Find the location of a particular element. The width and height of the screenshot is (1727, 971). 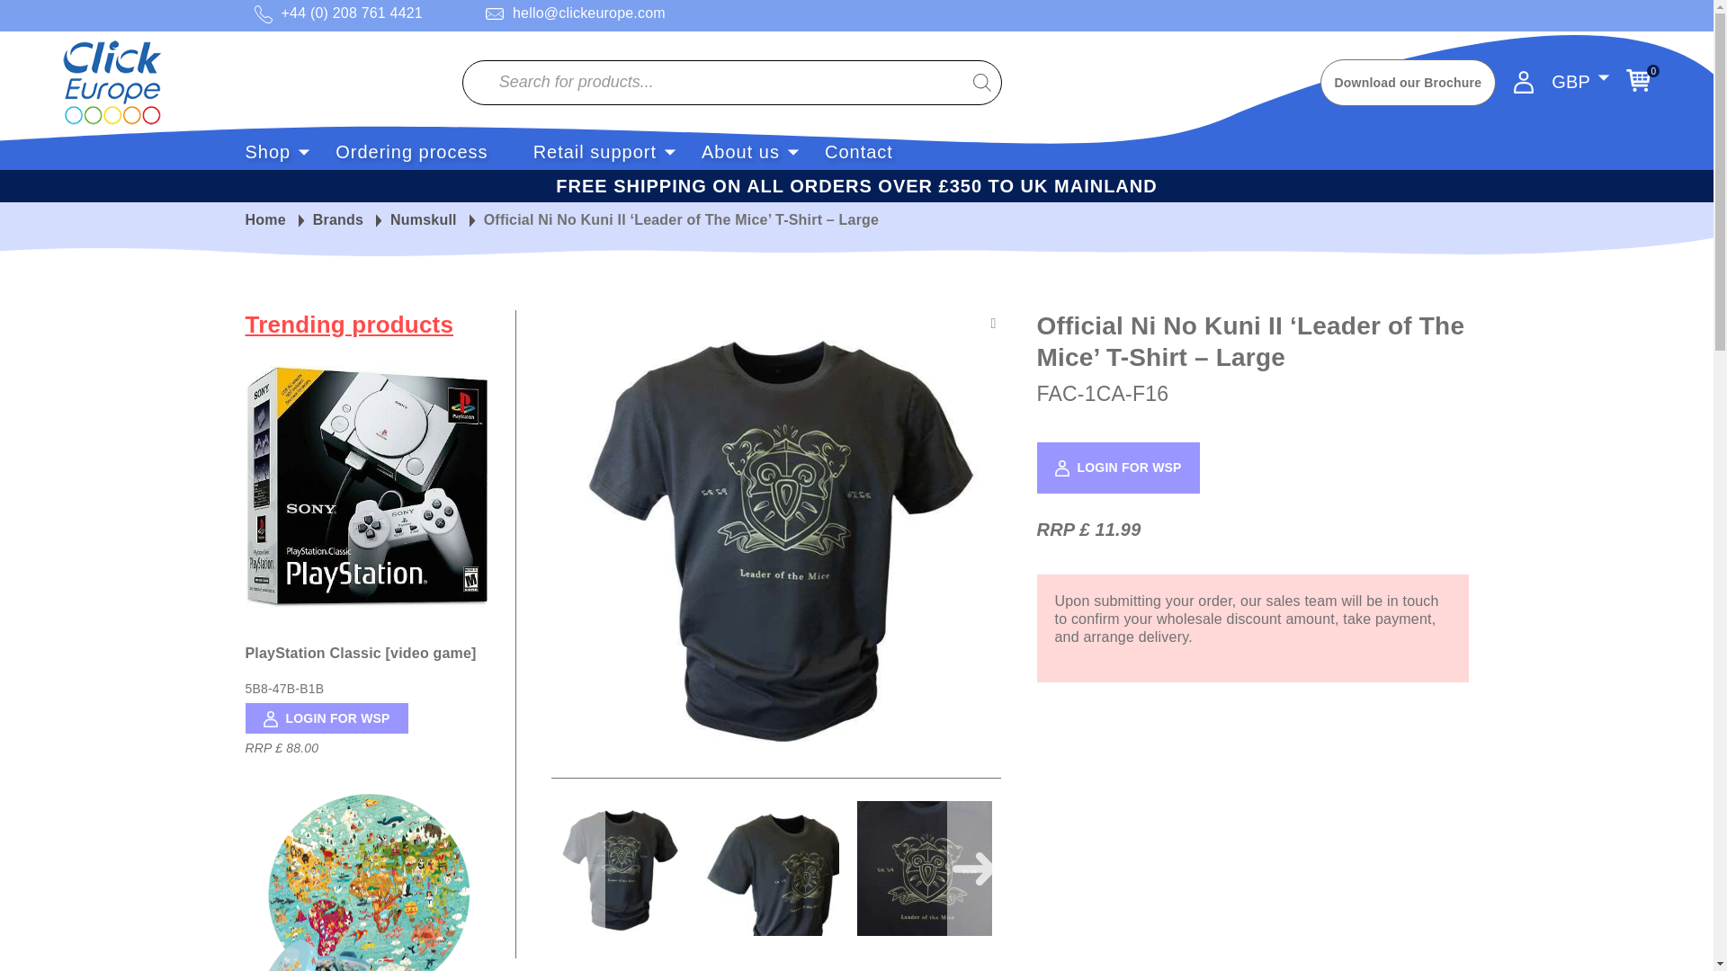

Contact is located at coordinates (858, 151).